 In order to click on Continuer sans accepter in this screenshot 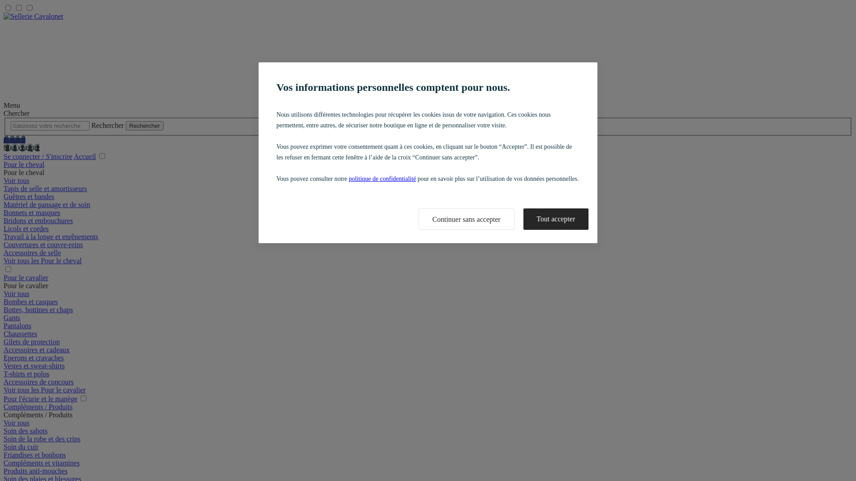, I will do `click(466, 219)`.